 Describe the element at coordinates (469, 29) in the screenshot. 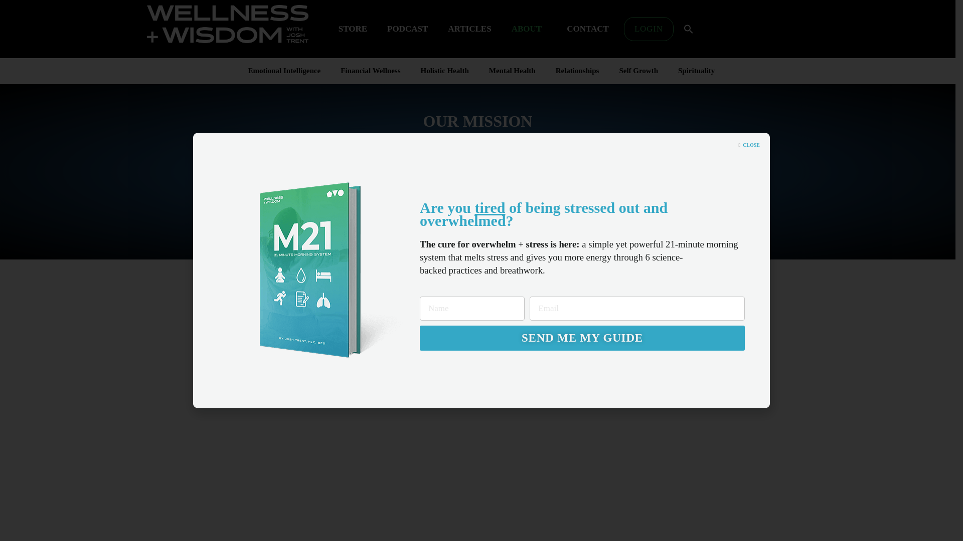

I see `ARTICLES` at that location.